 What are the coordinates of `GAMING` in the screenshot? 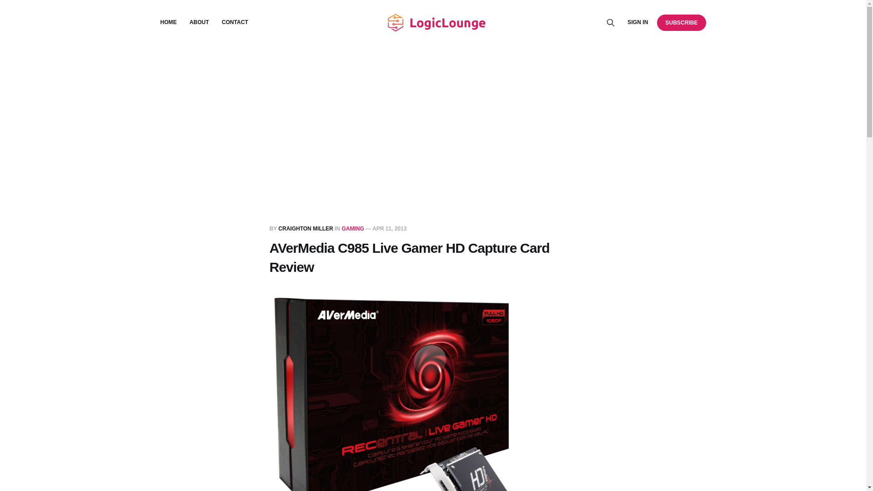 It's located at (352, 228).